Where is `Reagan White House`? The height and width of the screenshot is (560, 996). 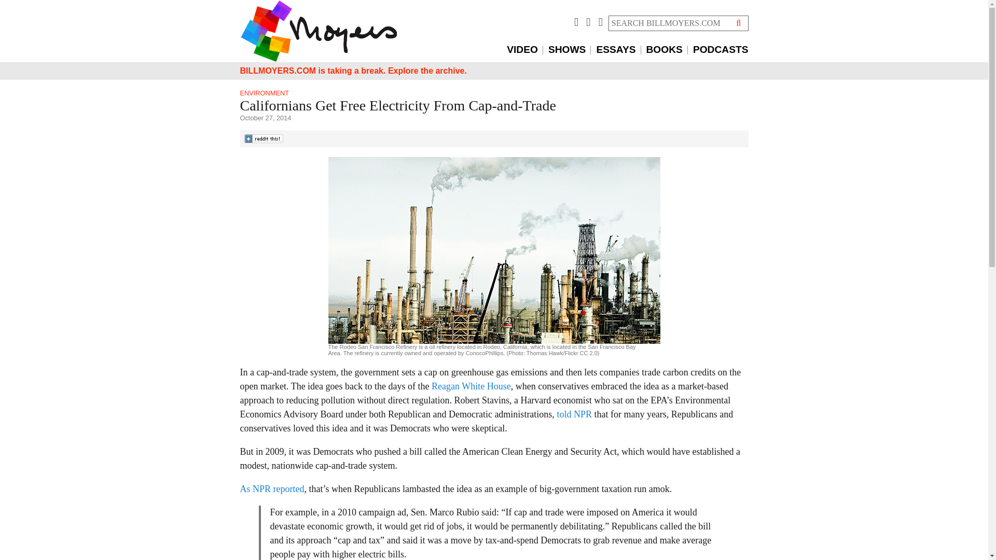 Reagan White House is located at coordinates (471, 386).